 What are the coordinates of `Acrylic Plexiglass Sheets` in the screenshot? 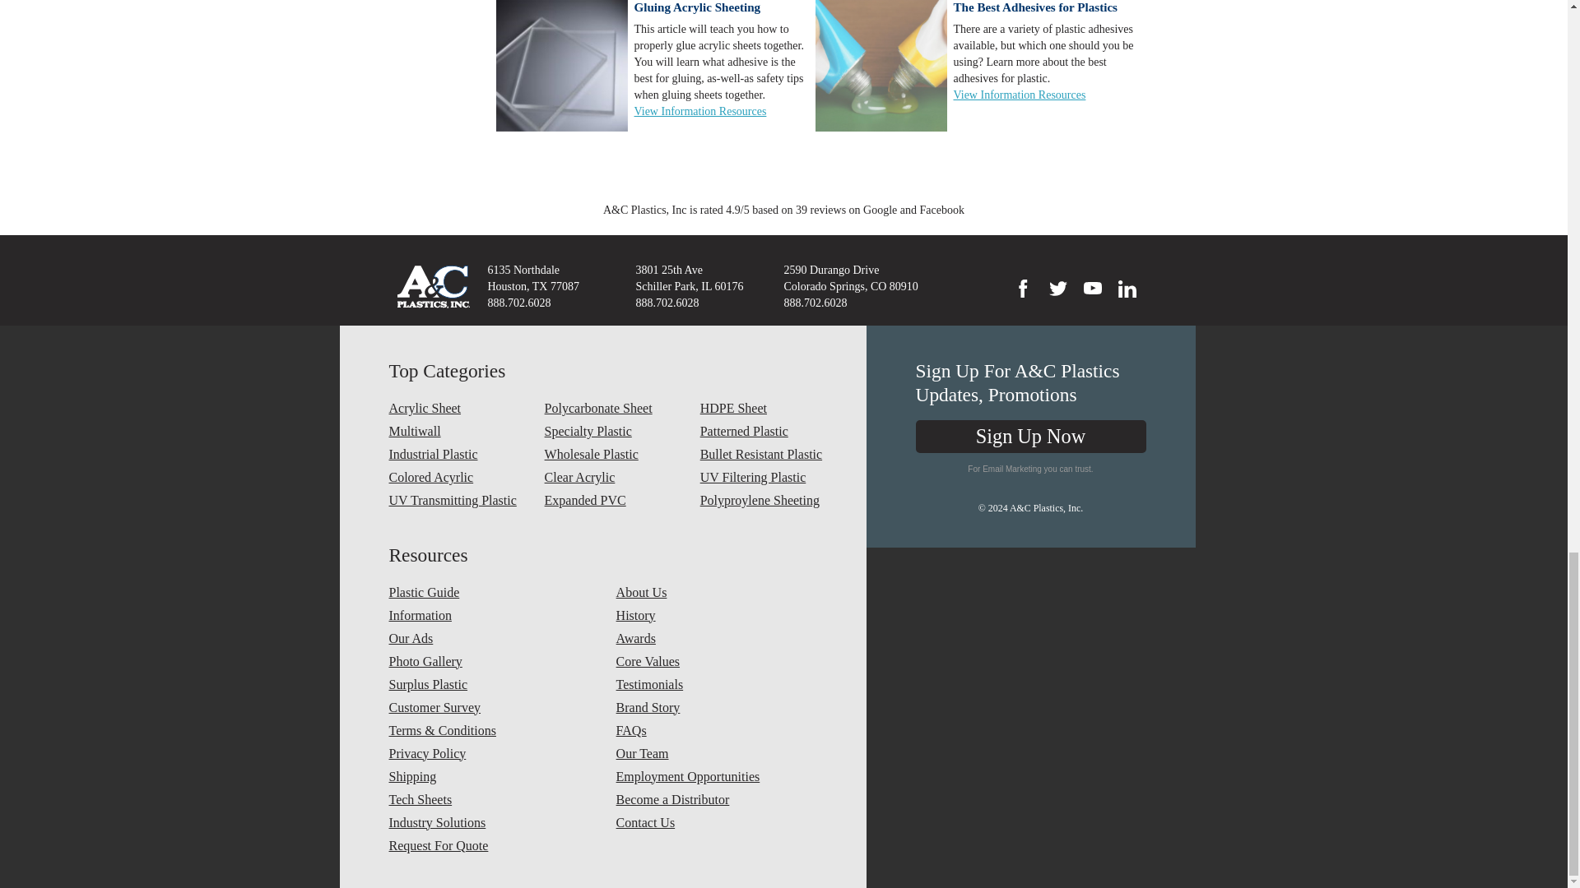 It's located at (459, 408).